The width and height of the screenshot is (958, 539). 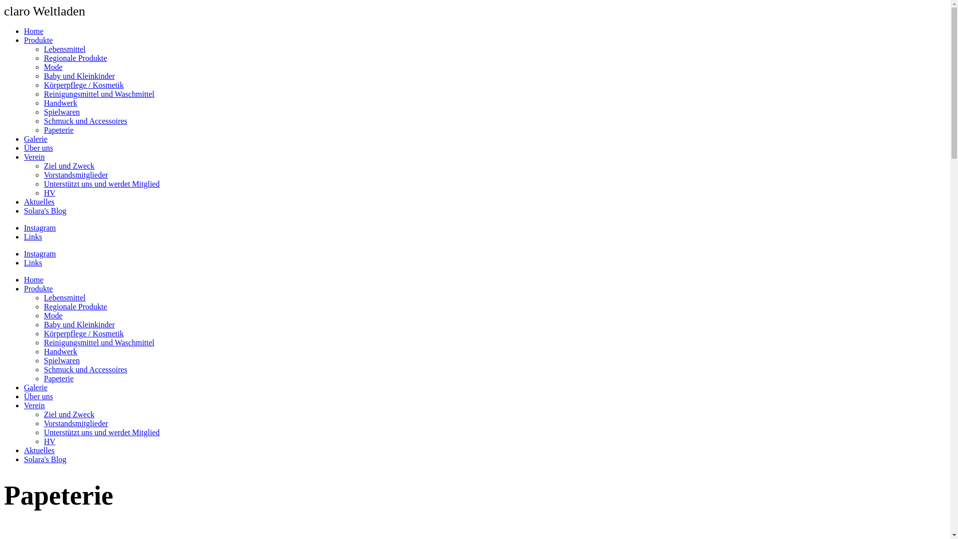 I want to click on Verein, so click(x=34, y=405).